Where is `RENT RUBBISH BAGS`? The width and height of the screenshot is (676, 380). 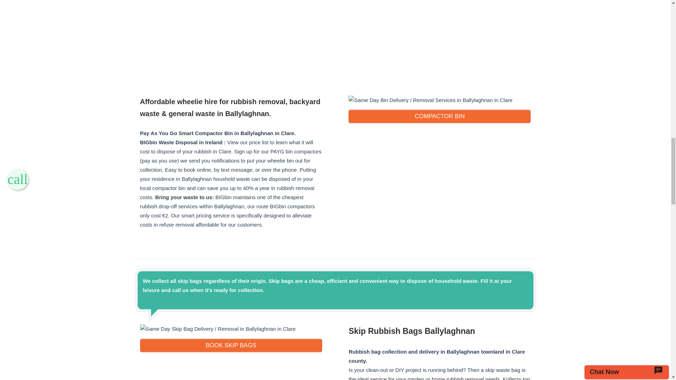
RENT RUBBISH BAGS is located at coordinates (231, 346).